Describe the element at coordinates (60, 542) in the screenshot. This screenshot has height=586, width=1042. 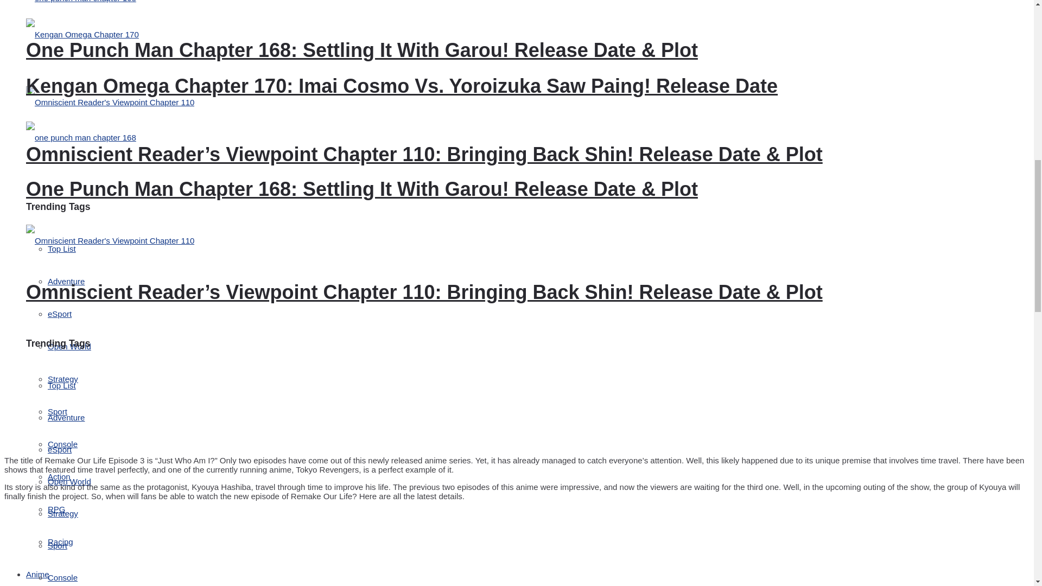
I see `Racing` at that location.